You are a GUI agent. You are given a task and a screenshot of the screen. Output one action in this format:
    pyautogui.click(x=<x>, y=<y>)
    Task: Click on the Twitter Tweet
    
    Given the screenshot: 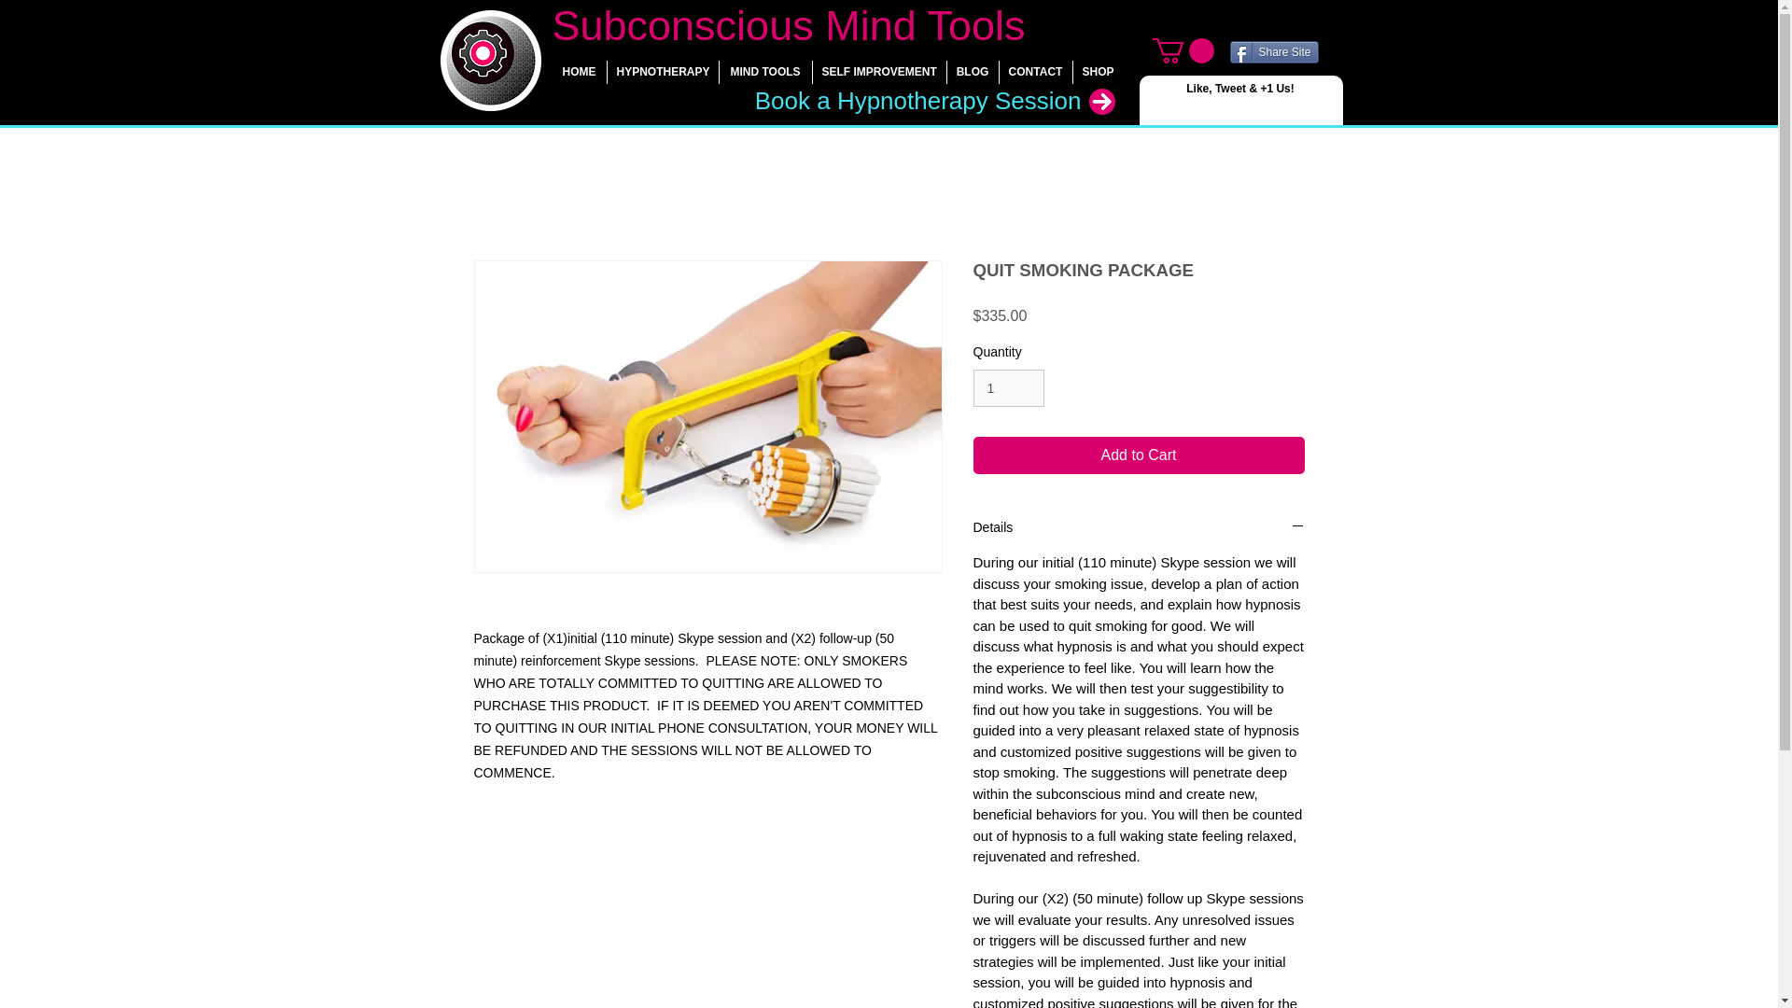 What is the action you would take?
    pyautogui.click(x=1297, y=106)
    